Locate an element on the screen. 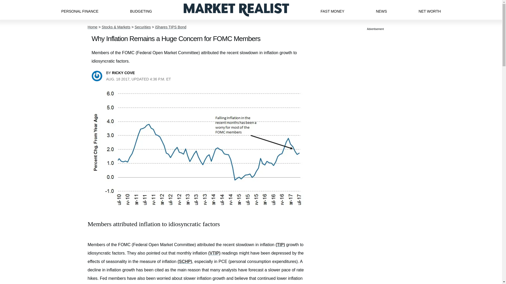 The image size is (506, 284). FAST MONEY is located at coordinates (332, 10).